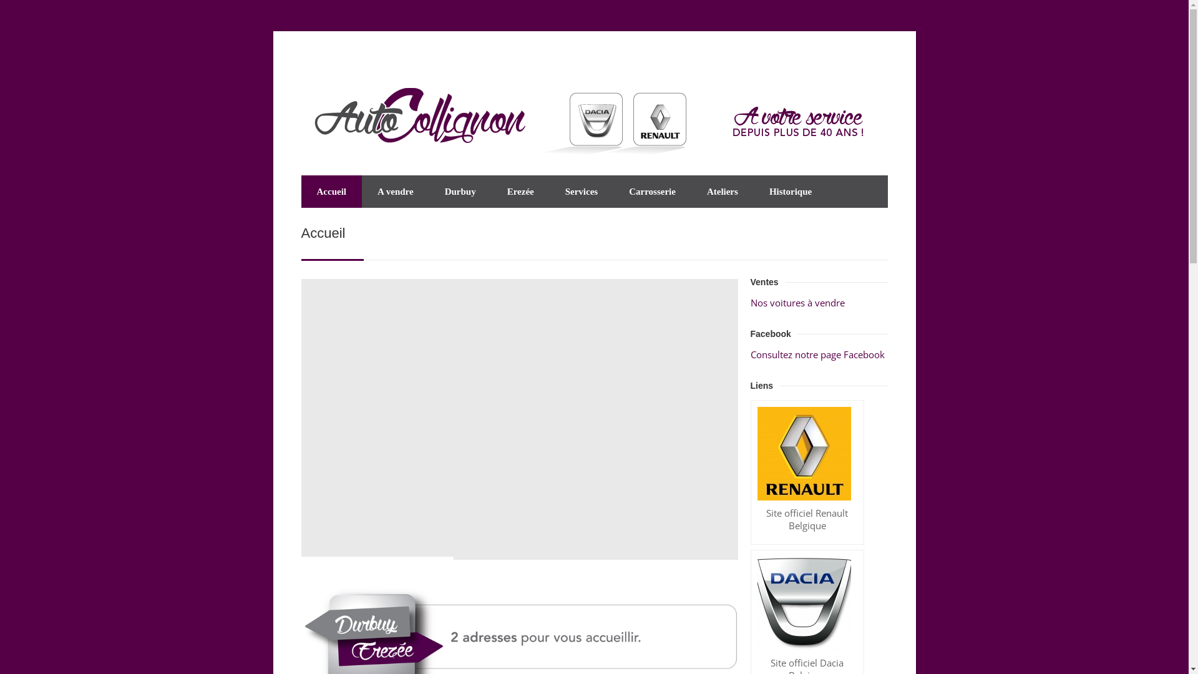 The height and width of the screenshot is (674, 1198). I want to click on Consultez notre page Facebook, so click(817, 354).